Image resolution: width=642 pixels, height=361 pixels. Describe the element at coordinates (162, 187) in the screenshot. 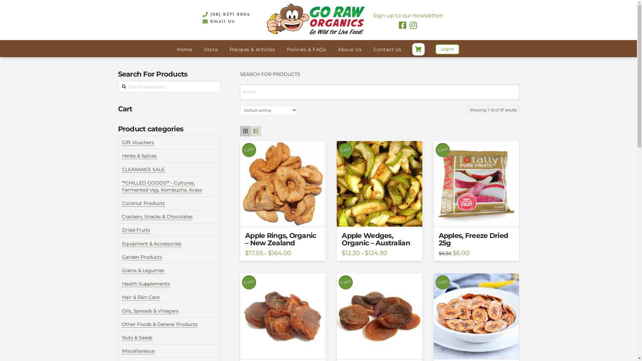

I see `**CHILLED GOODS** - Cultures, Fermented Veg, Kombucha, Kvass` at that location.